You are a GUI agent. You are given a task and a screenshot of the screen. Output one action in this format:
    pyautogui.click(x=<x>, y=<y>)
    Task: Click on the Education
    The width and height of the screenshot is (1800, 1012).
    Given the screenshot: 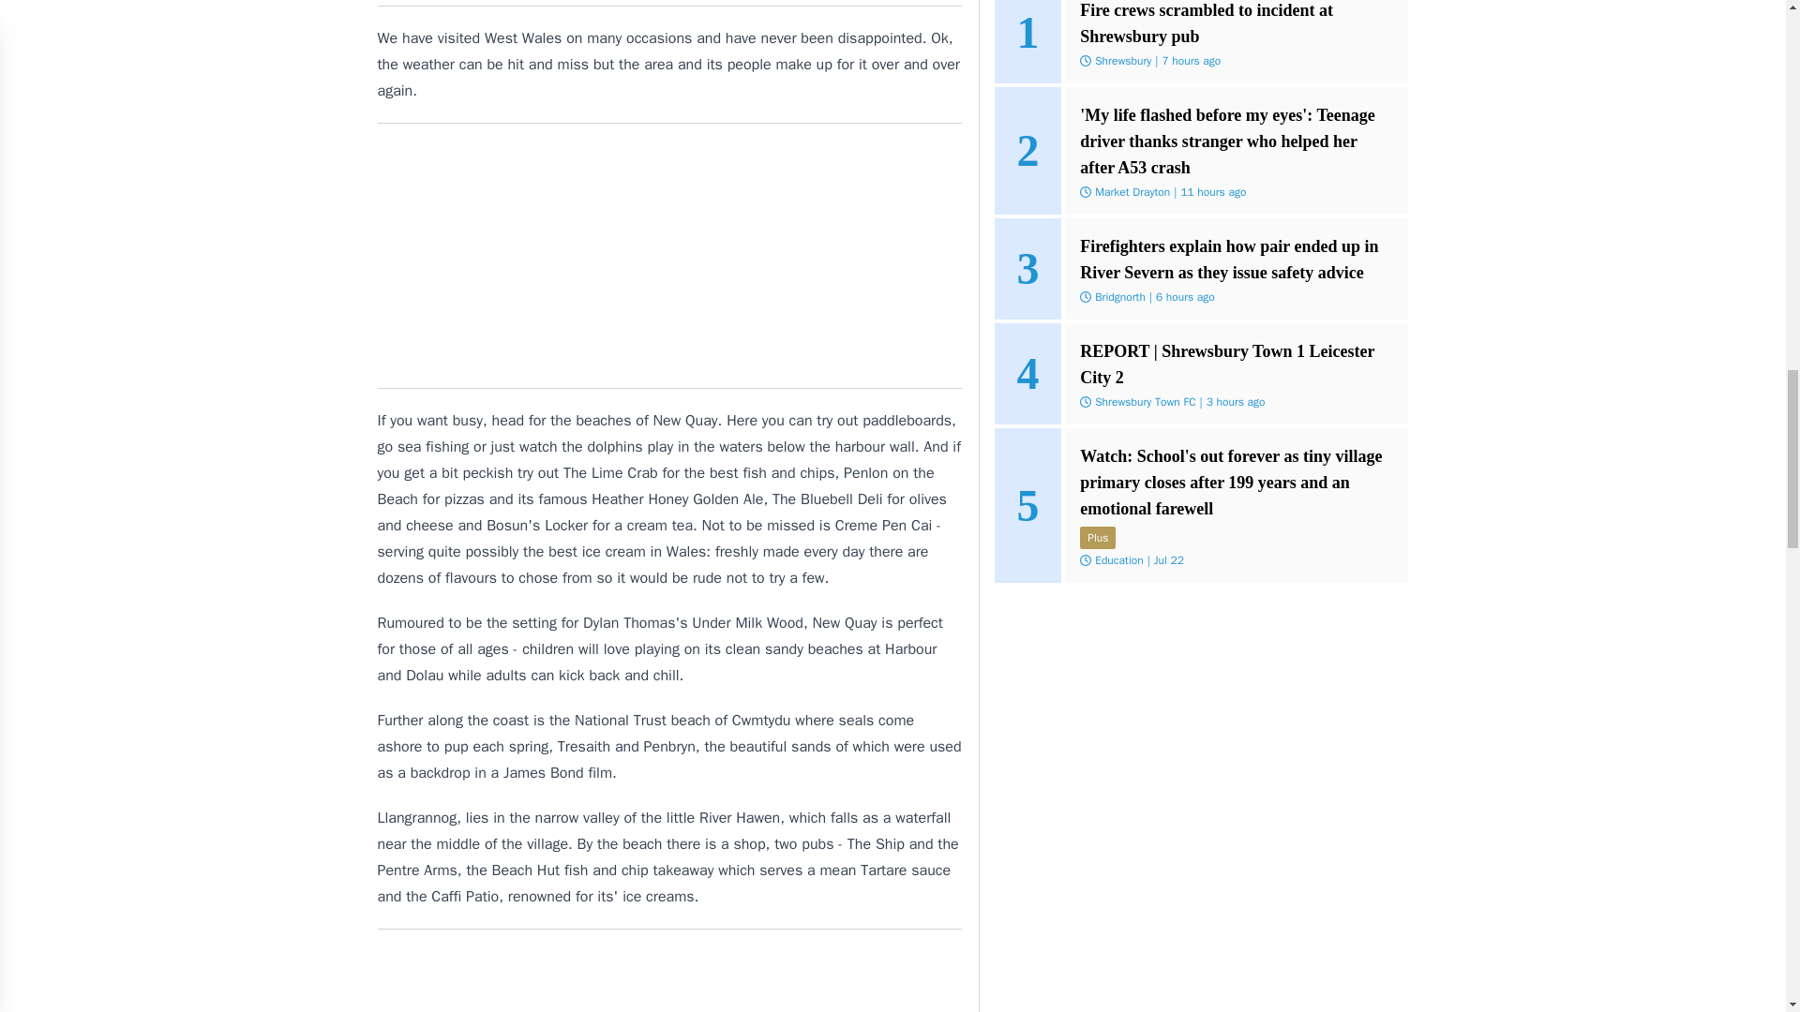 What is the action you would take?
    pyautogui.click(x=1118, y=559)
    